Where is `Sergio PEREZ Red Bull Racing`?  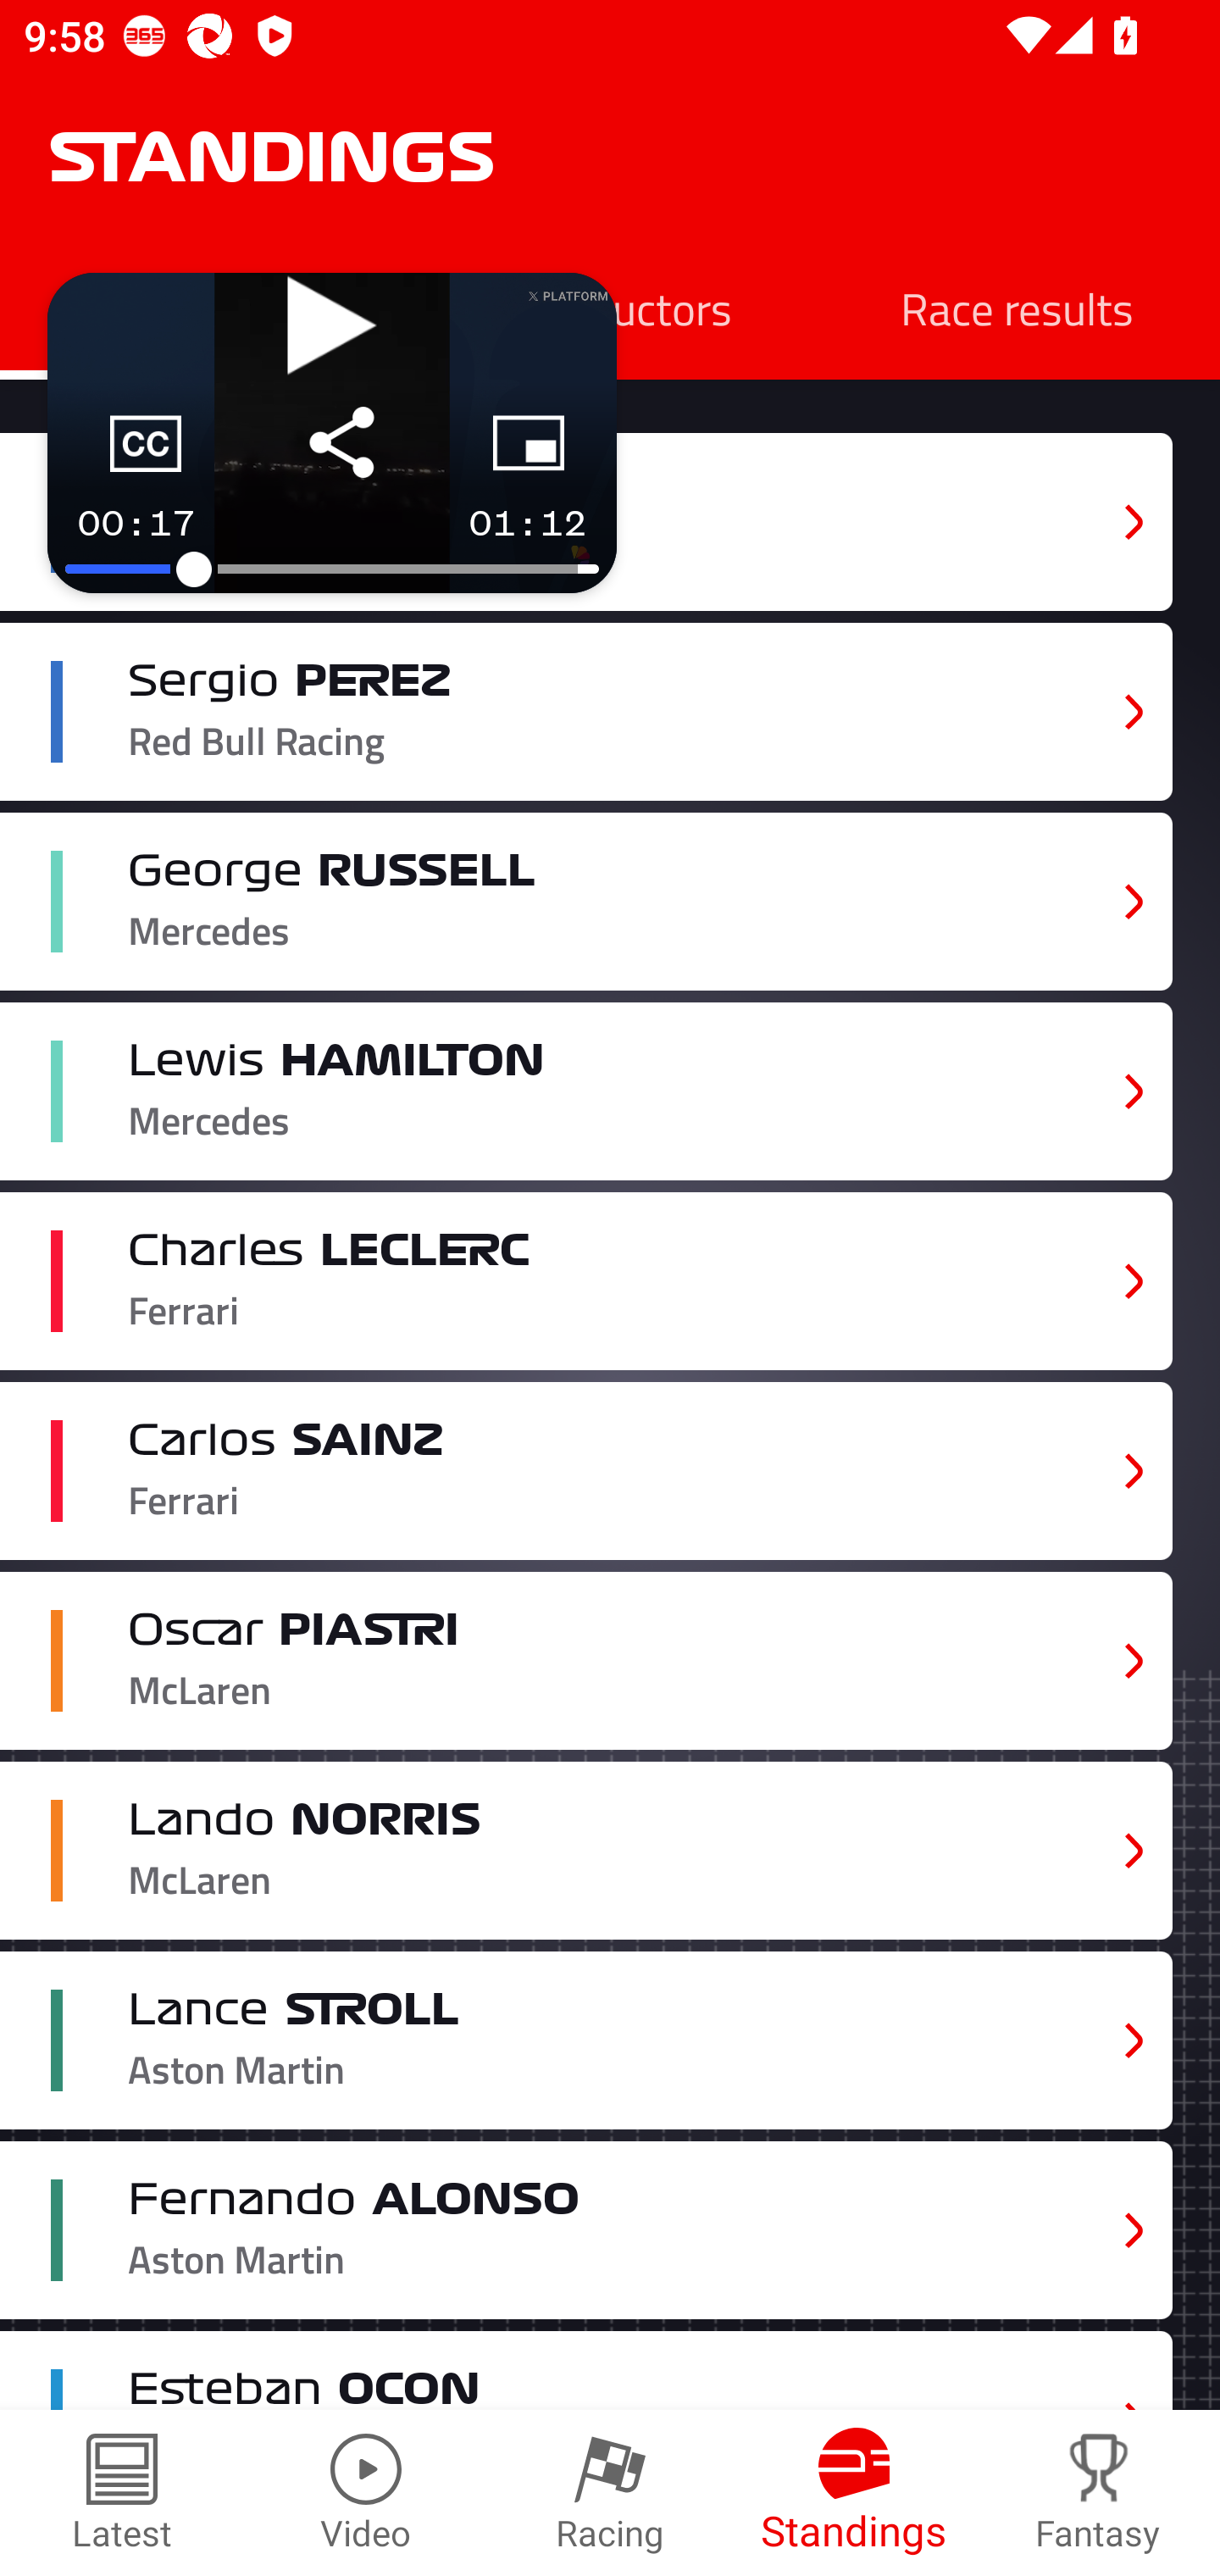
Sergio PEREZ Red Bull Racing is located at coordinates (586, 712).